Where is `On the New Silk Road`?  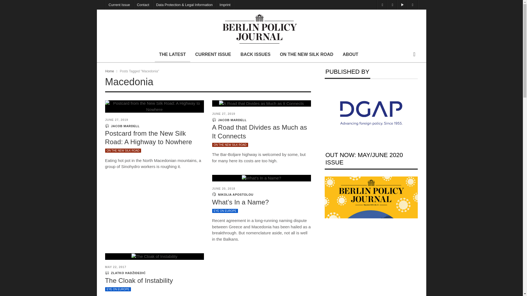
On the New Silk Road is located at coordinates (230, 145).